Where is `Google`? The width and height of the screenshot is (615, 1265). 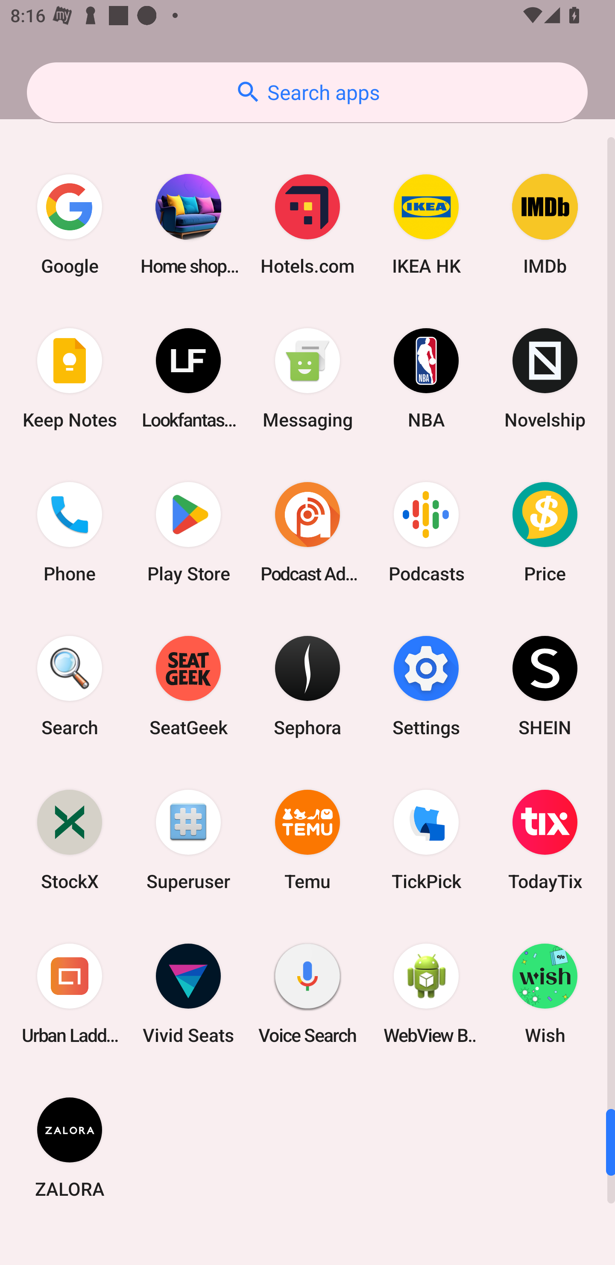 Google is located at coordinates (70, 224).